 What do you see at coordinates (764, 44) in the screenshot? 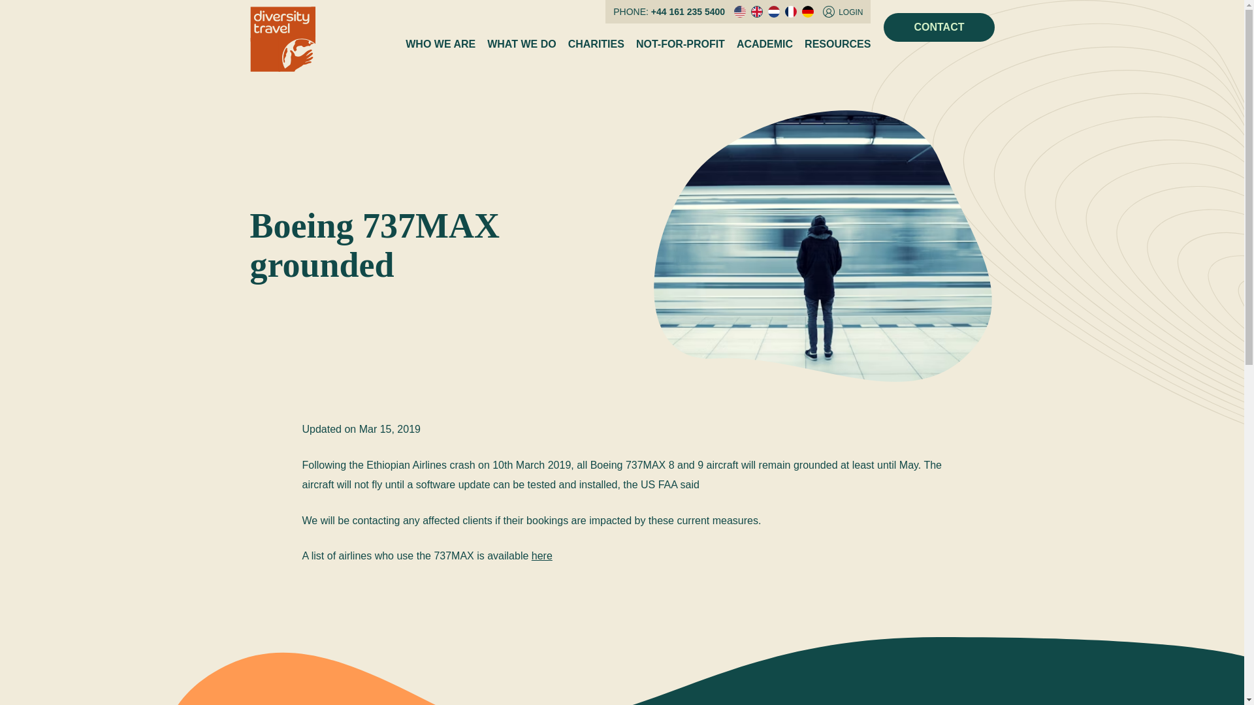
I see `ACADEMIC` at bounding box center [764, 44].